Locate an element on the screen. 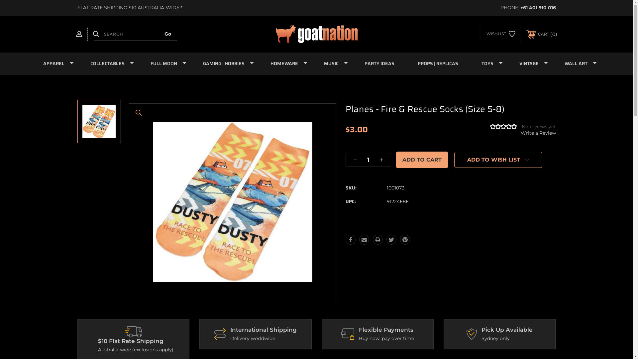 The image size is (638, 359). Write a Review is located at coordinates (538, 133).